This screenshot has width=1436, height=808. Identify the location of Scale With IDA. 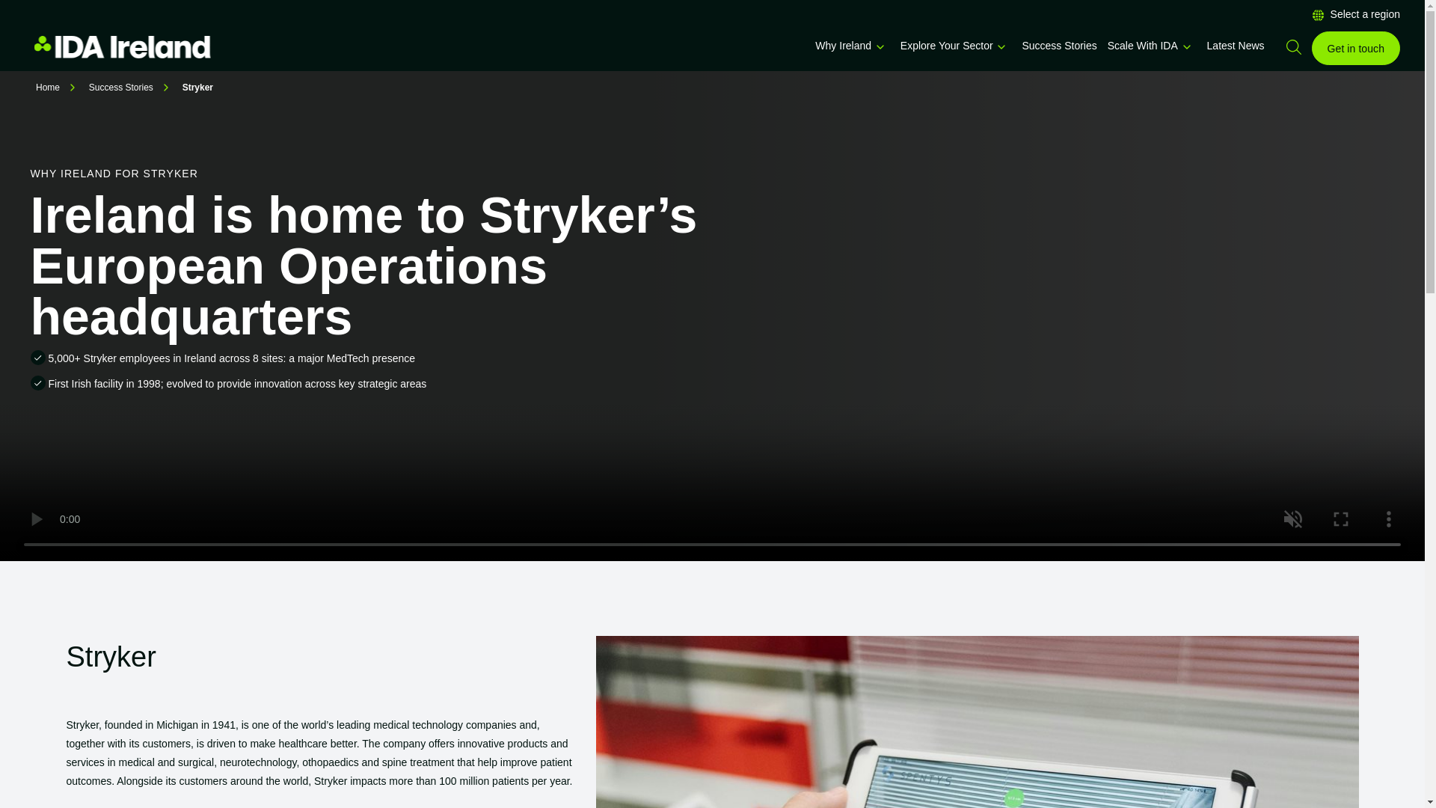
(1142, 45).